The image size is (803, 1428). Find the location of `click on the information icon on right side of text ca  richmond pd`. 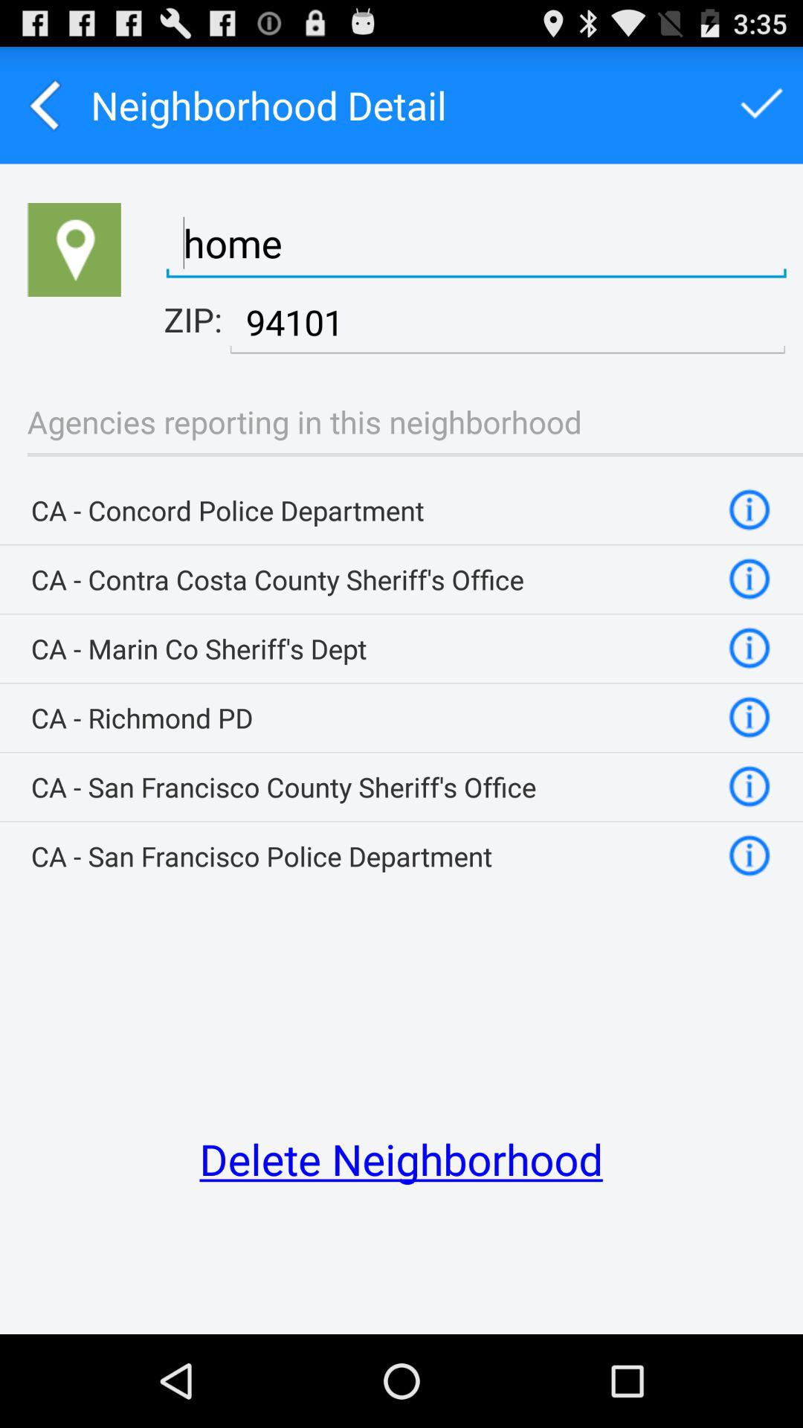

click on the information icon on right side of text ca  richmond pd is located at coordinates (750, 718).